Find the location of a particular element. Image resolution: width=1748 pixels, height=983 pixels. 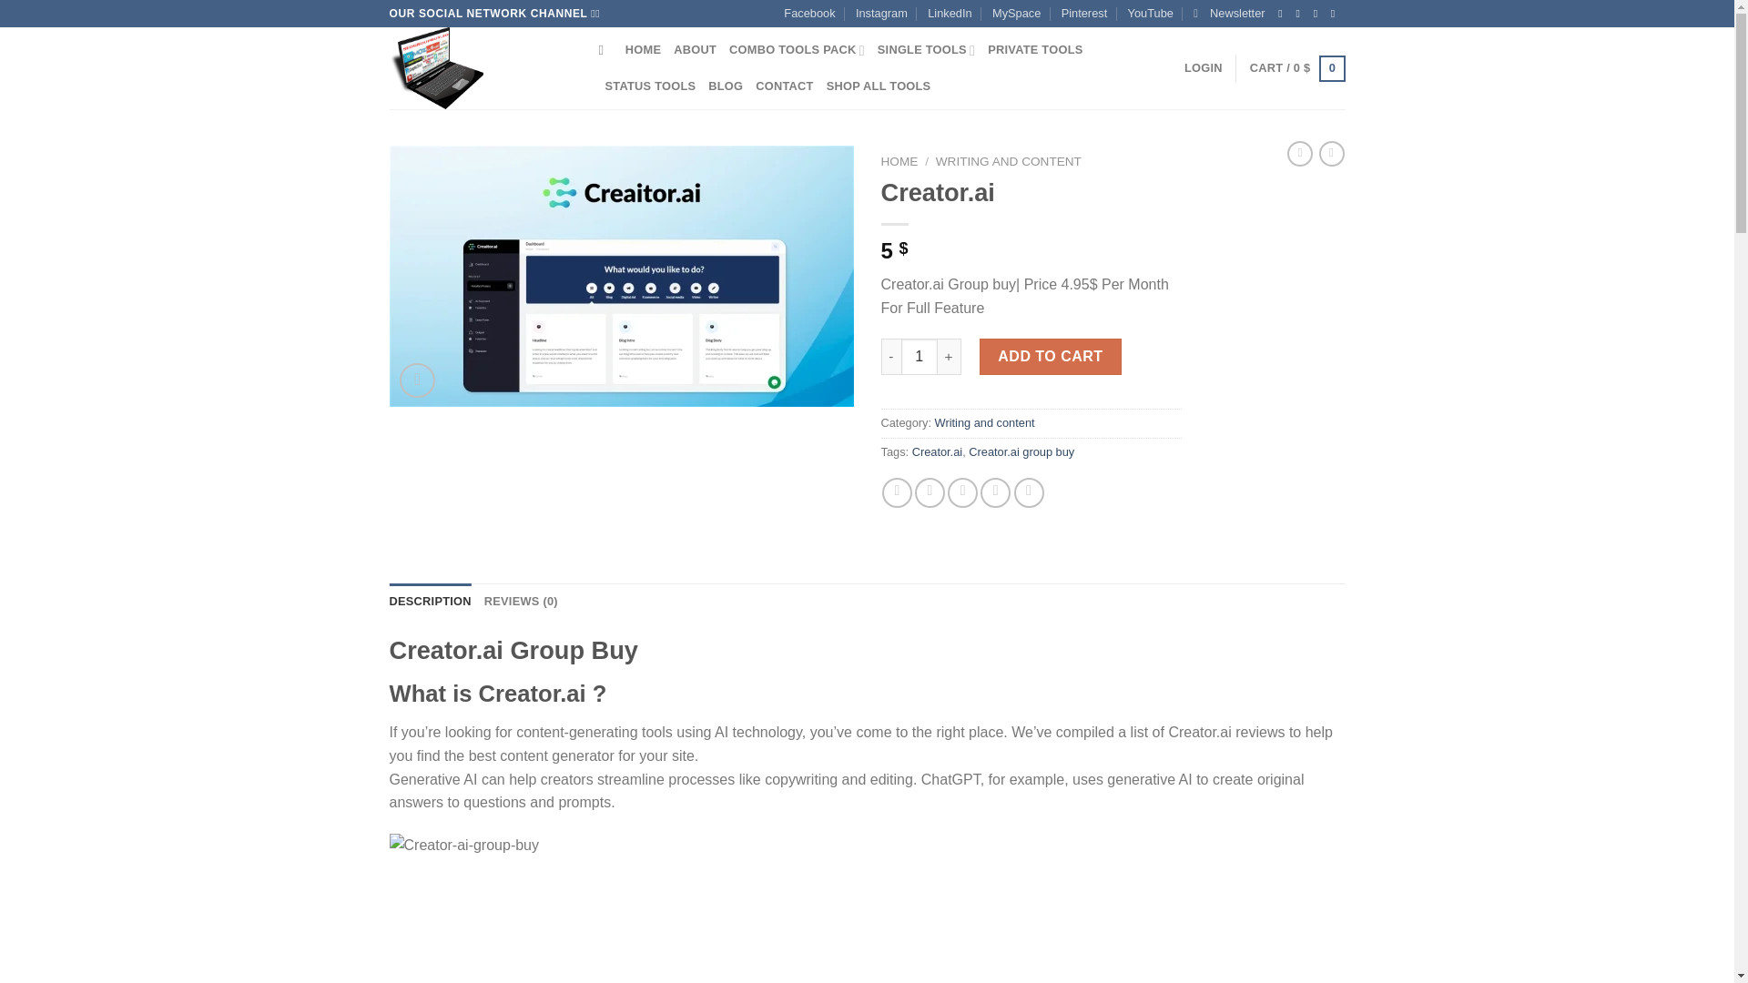

LinkedIn is located at coordinates (950, 14).